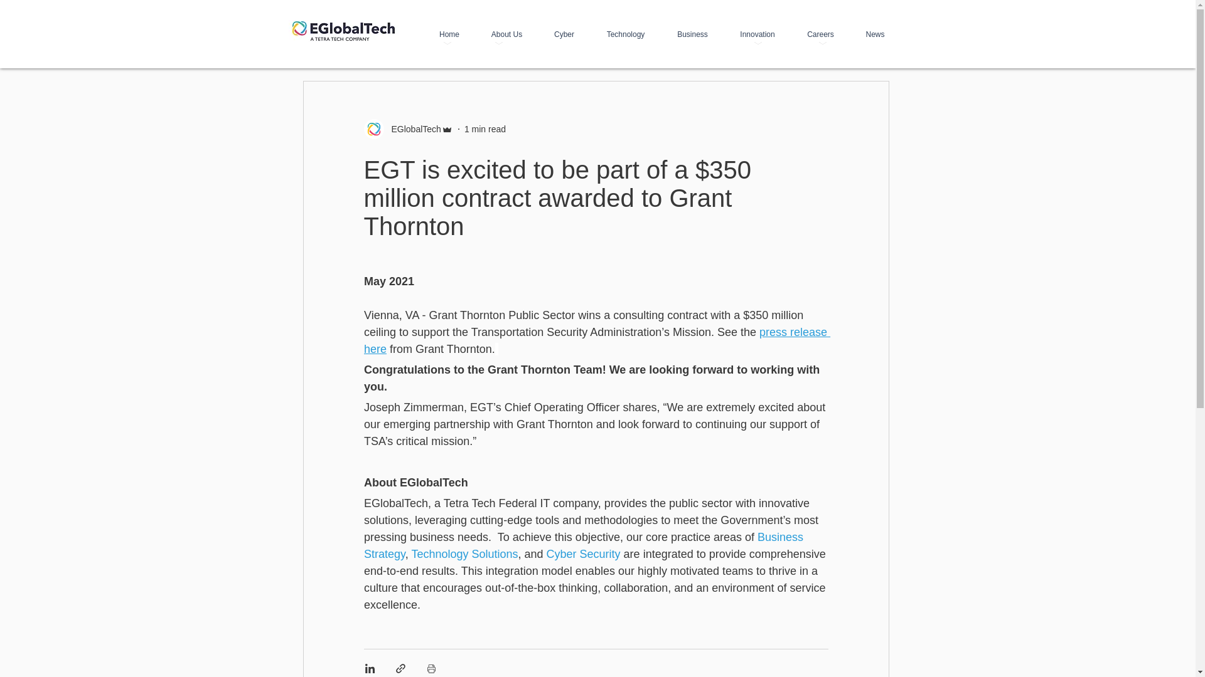 The image size is (1205, 677). Describe the element at coordinates (412, 129) in the screenshot. I see `EGlobalTech` at that location.